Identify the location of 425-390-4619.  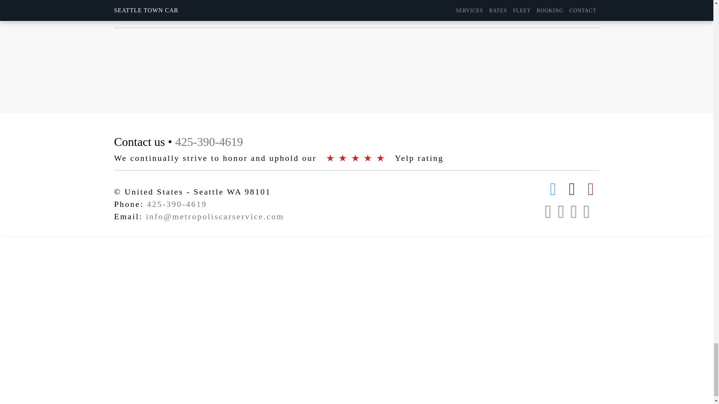
(209, 141).